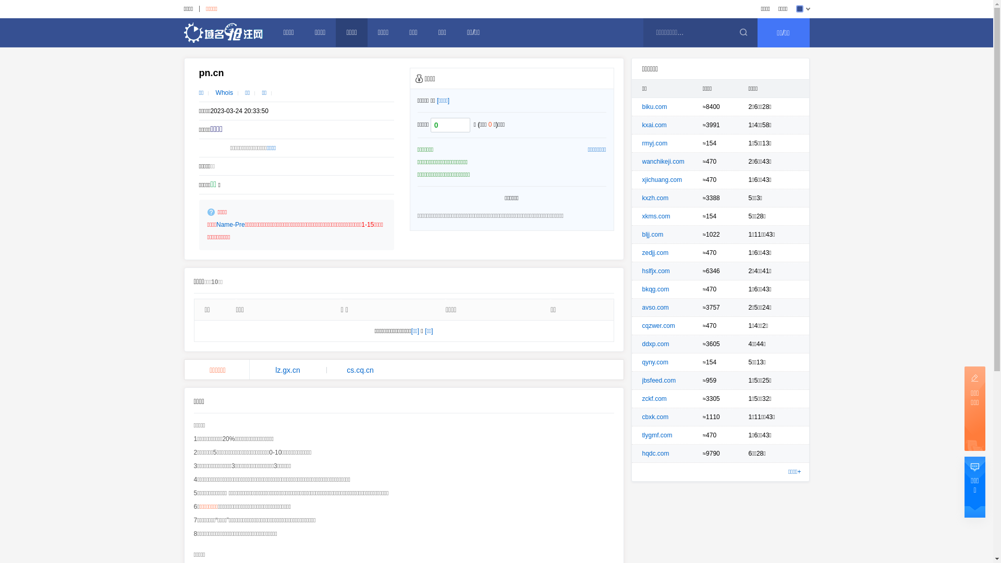 This screenshot has height=563, width=1001. Describe the element at coordinates (288, 370) in the screenshot. I see `lz.gx.cn` at that location.